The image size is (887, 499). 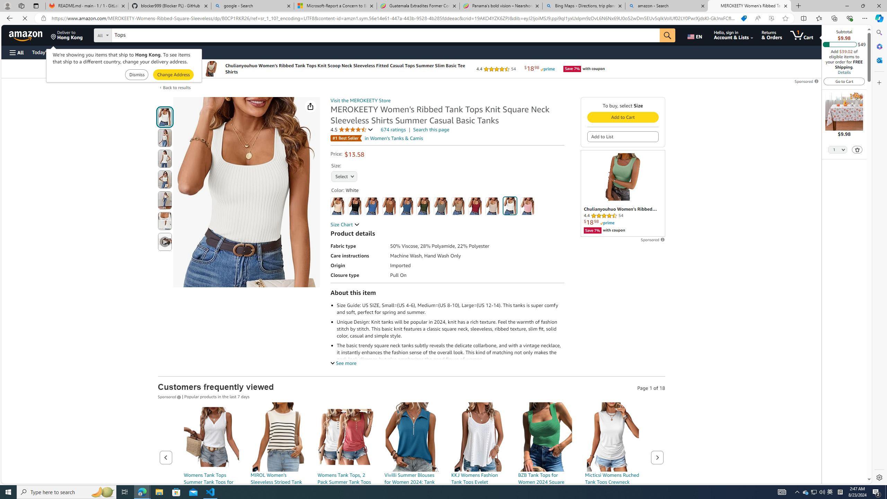 I want to click on Search in, so click(x=129, y=34).